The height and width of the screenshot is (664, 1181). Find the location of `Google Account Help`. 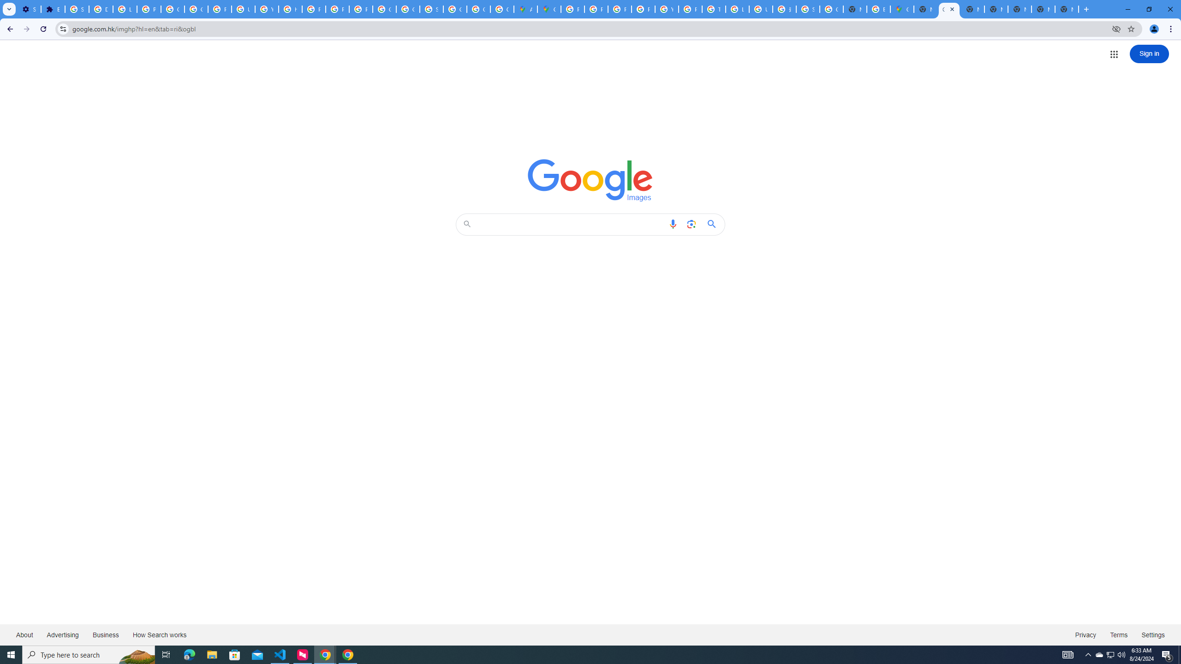

Google Account Help is located at coordinates (197, 9).